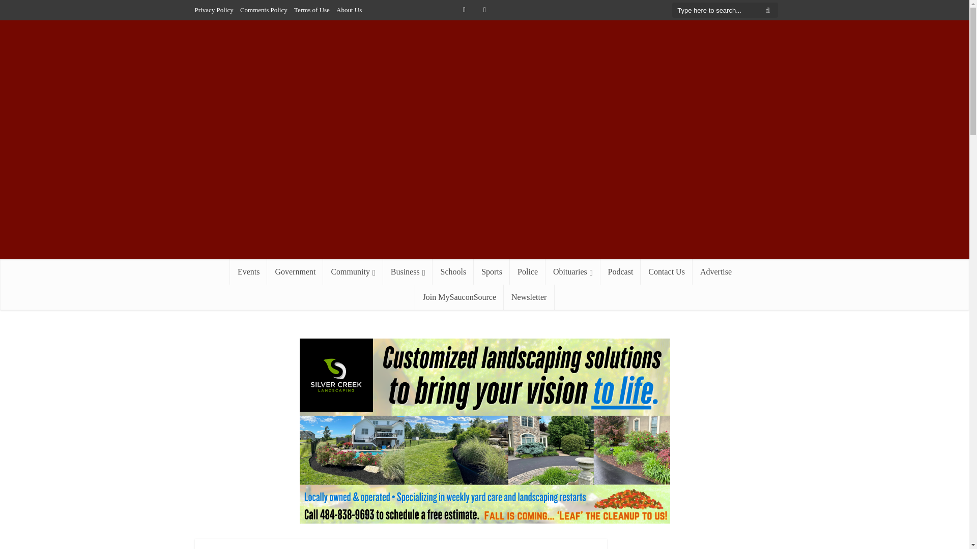 This screenshot has width=977, height=549. Describe the element at coordinates (311, 10) in the screenshot. I see `Terms of Use` at that location.